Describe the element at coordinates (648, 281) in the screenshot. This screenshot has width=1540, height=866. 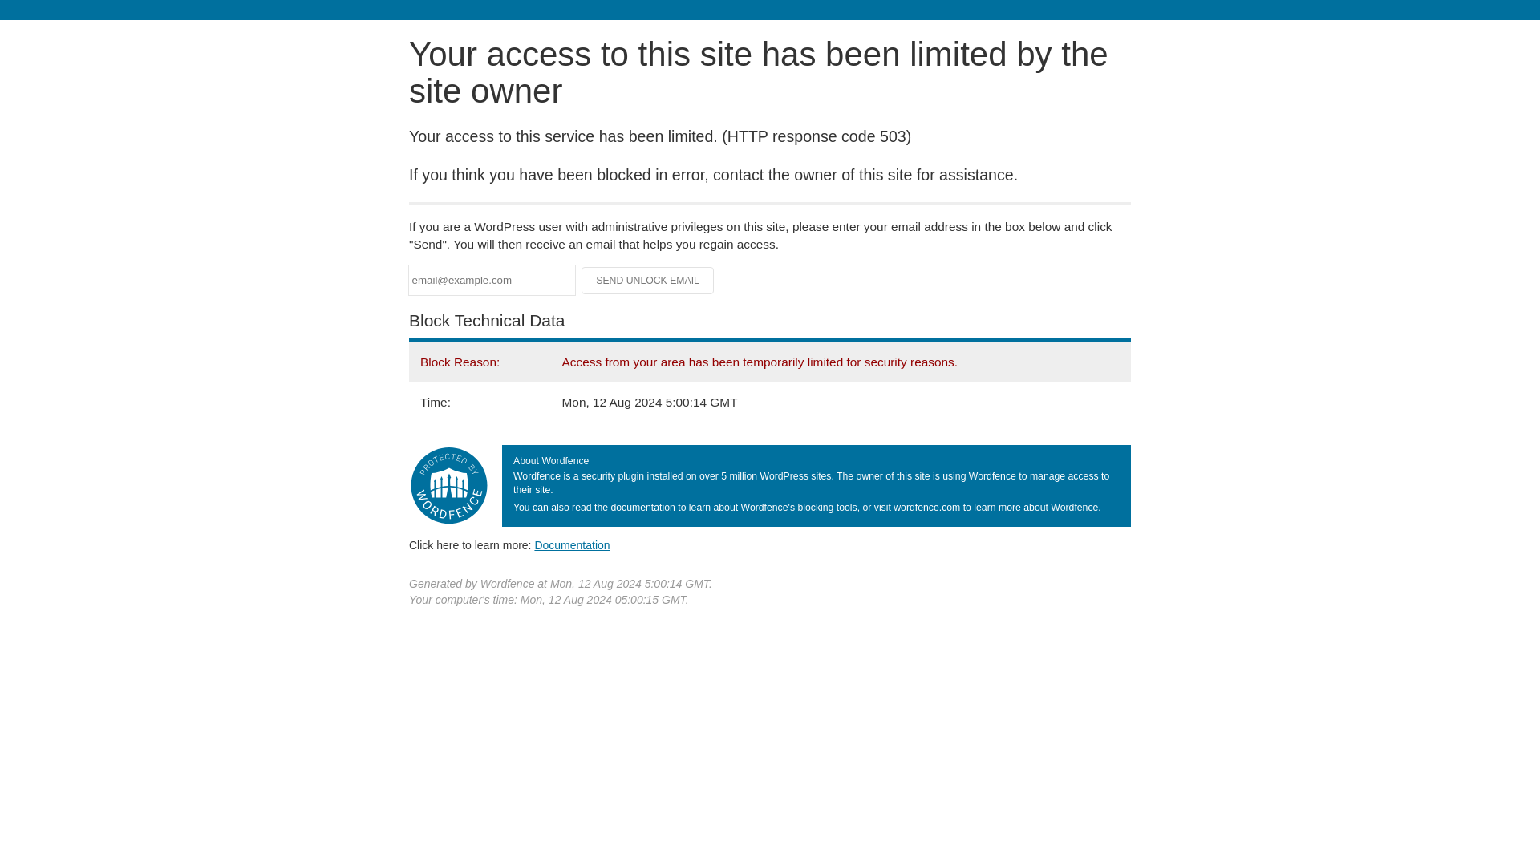
I see `Send Unlock Email` at that location.